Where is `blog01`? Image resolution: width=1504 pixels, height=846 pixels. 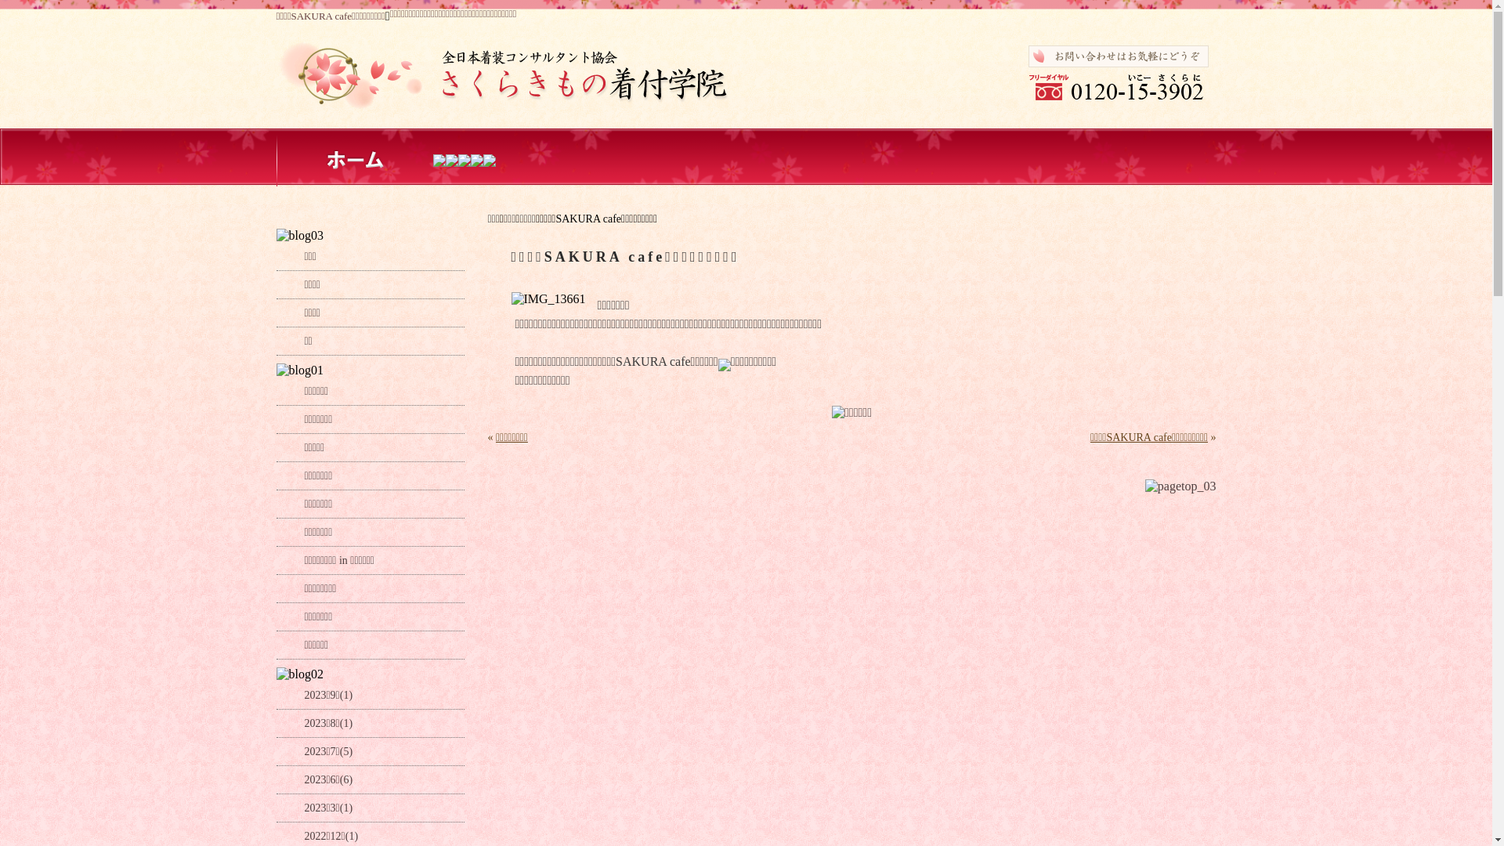 blog01 is located at coordinates (299, 371).